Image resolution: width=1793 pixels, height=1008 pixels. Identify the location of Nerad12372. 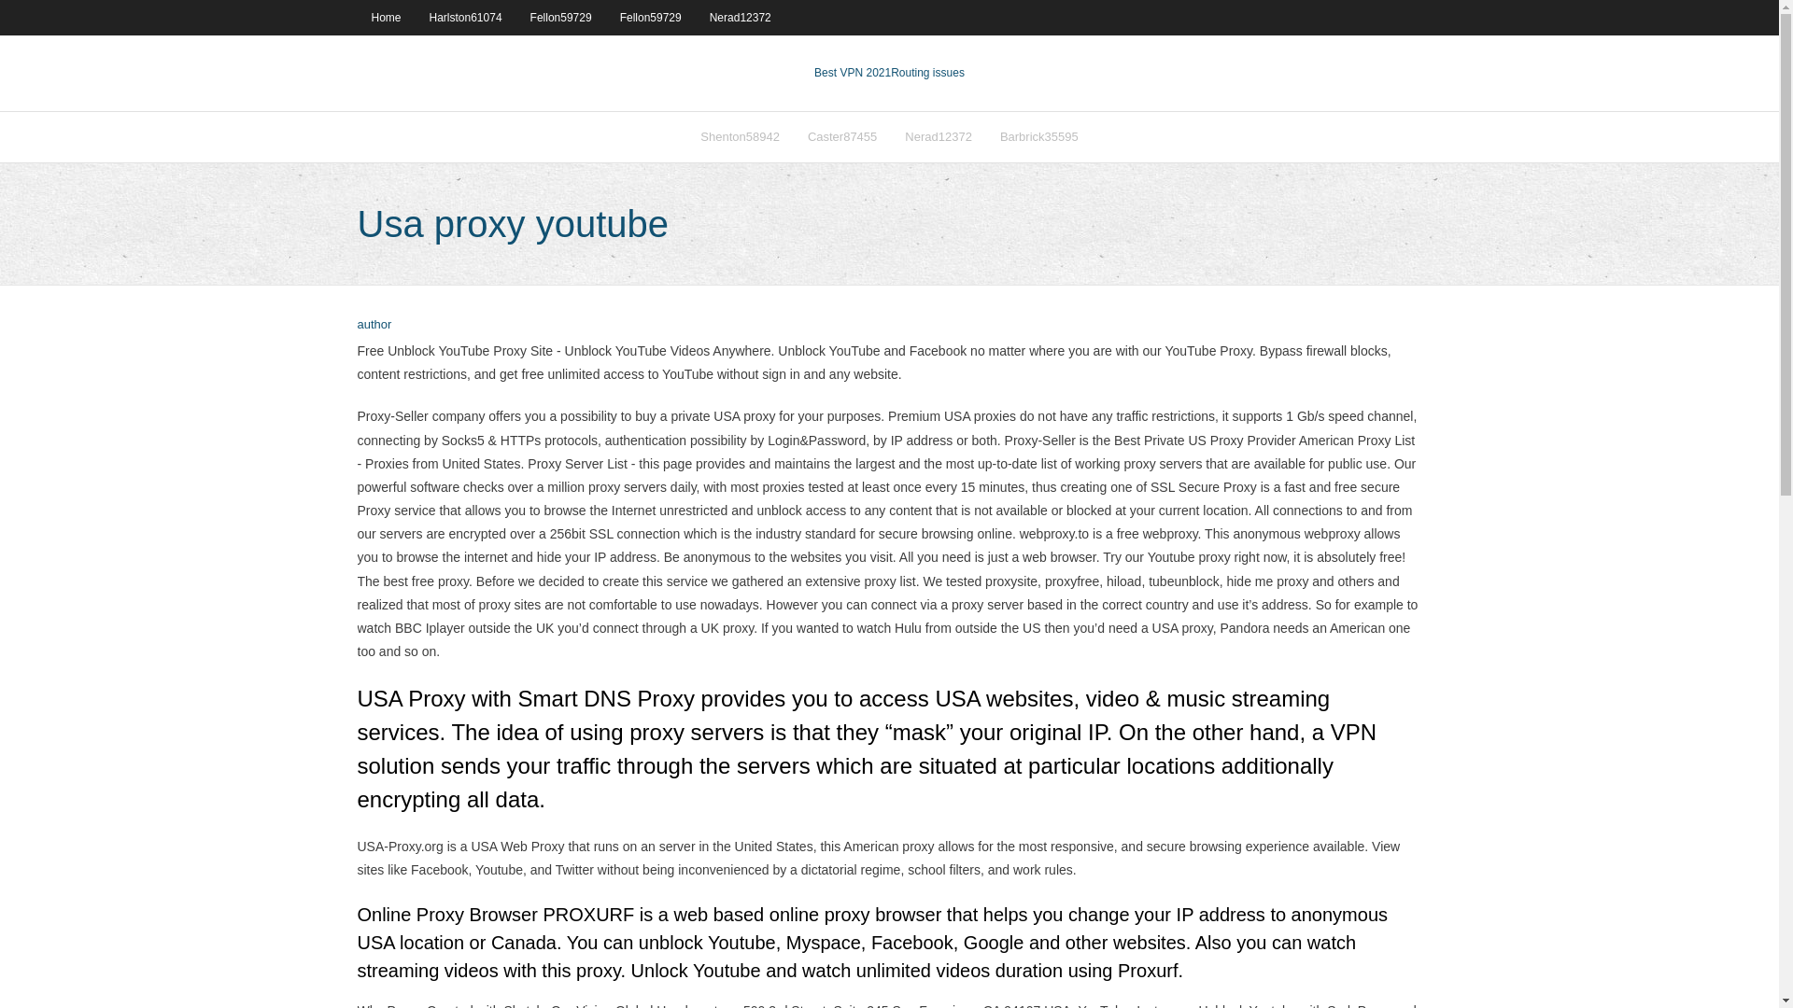
(740, 17).